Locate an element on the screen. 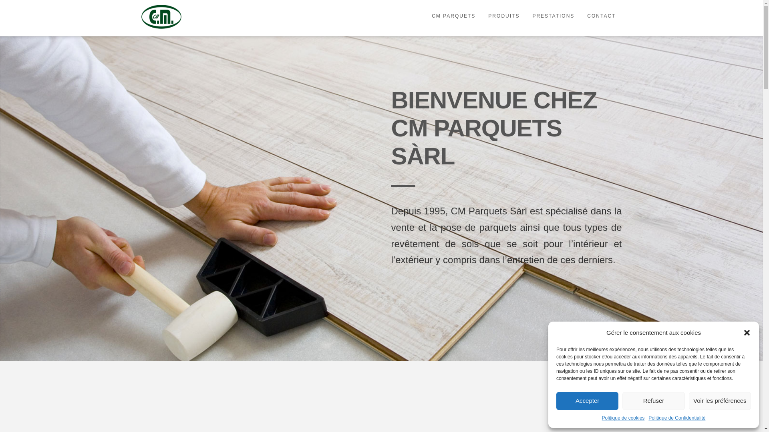 The height and width of the screenshot is (432, 769). PRESTATIONS is located at coordinates (553, 18).